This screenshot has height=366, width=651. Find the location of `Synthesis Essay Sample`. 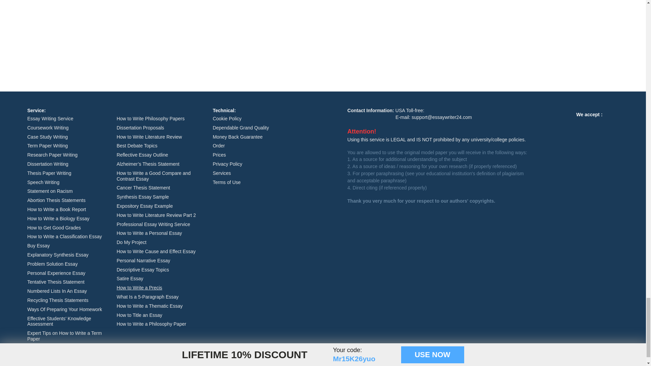

Synthesis Essay Sample is located at coordinates (142, 197).